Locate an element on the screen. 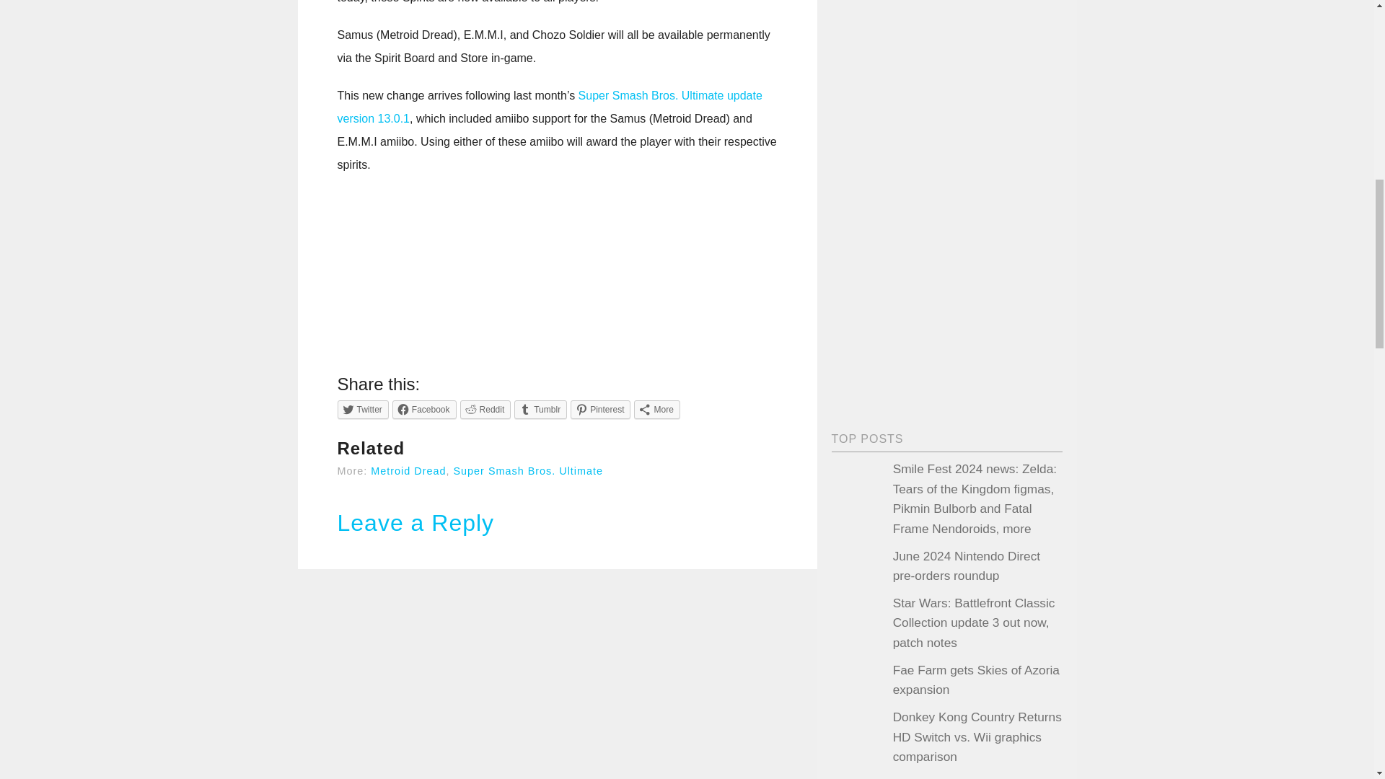 Image resolution: width=1385 pixels, height=779 pixels. Click to share on Reddit is located at coordinates (485, 410).